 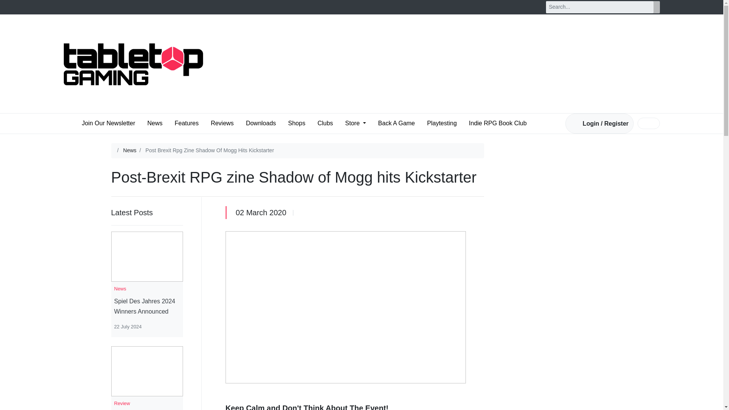 What do you see at coordinates (155, 123) in the screenshot?
I see `News` at bounding box center [155, 123].